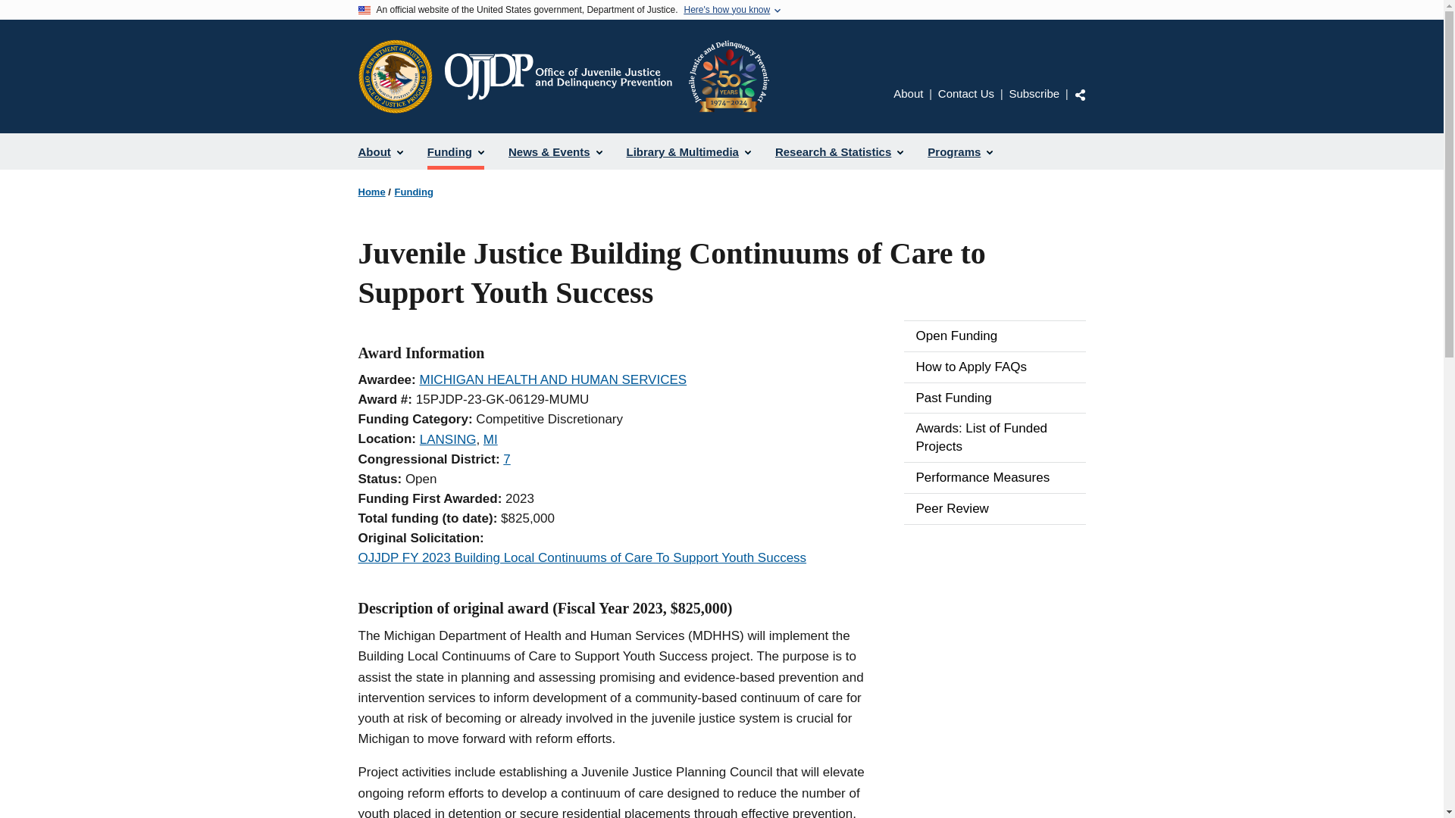  I want to click on Office of Justice Programs, so click(395, 76).